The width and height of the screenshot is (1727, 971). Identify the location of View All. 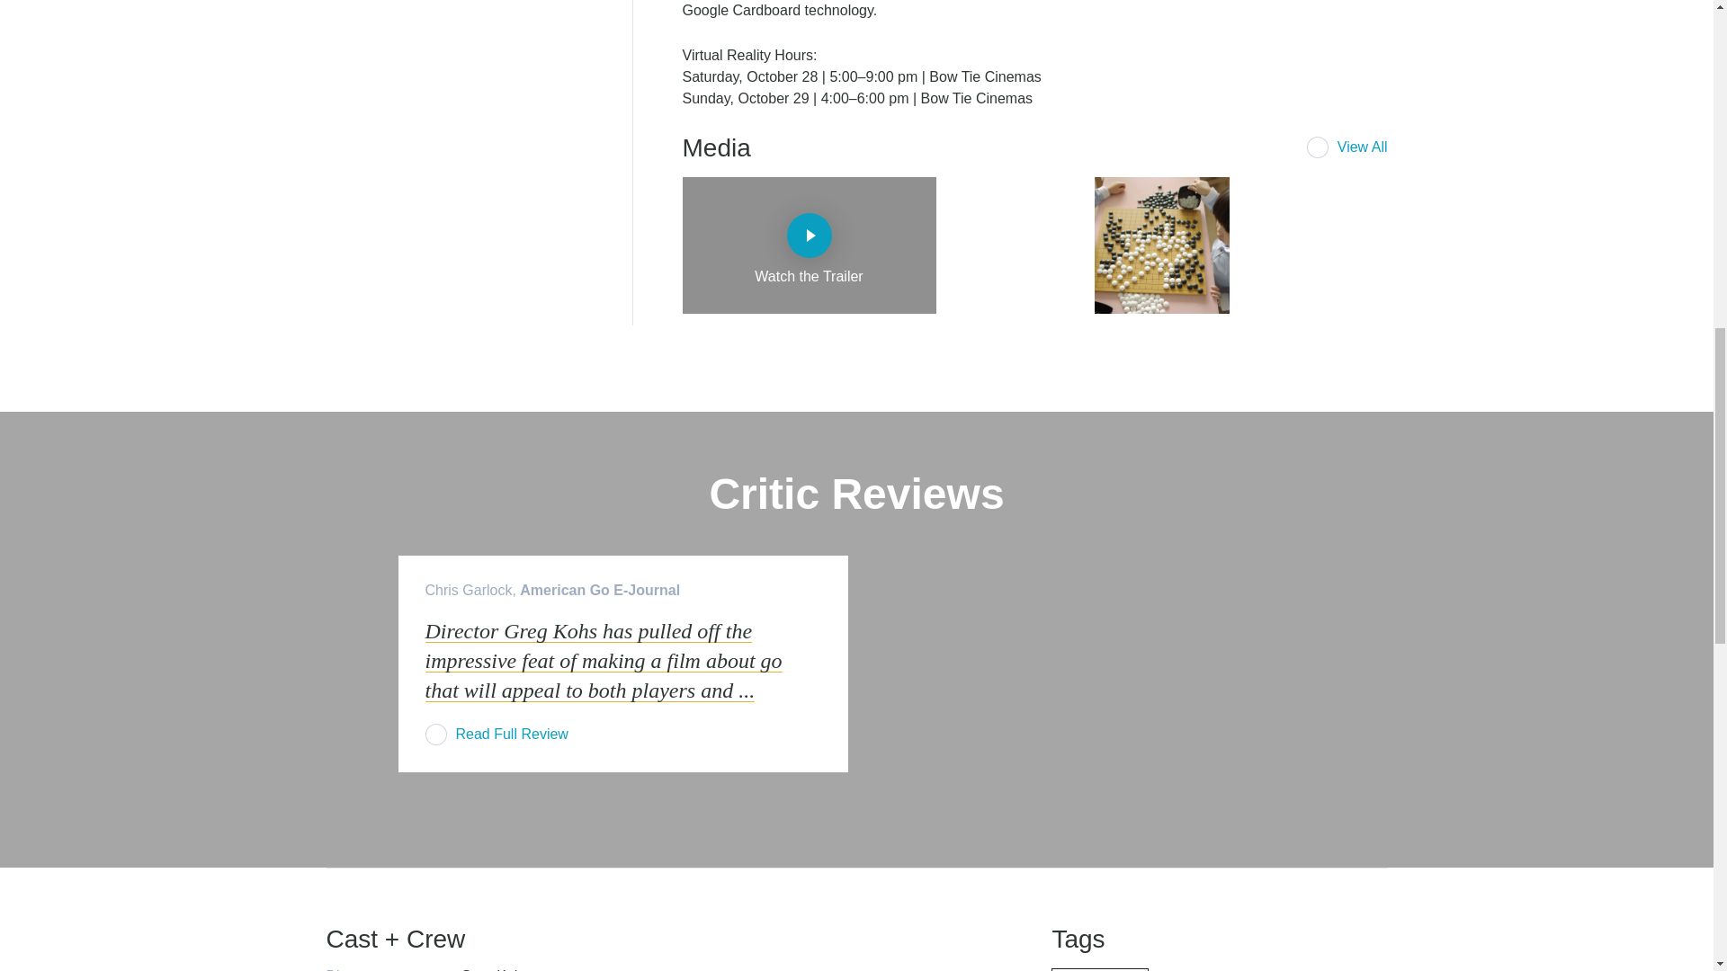
(1347, 147).